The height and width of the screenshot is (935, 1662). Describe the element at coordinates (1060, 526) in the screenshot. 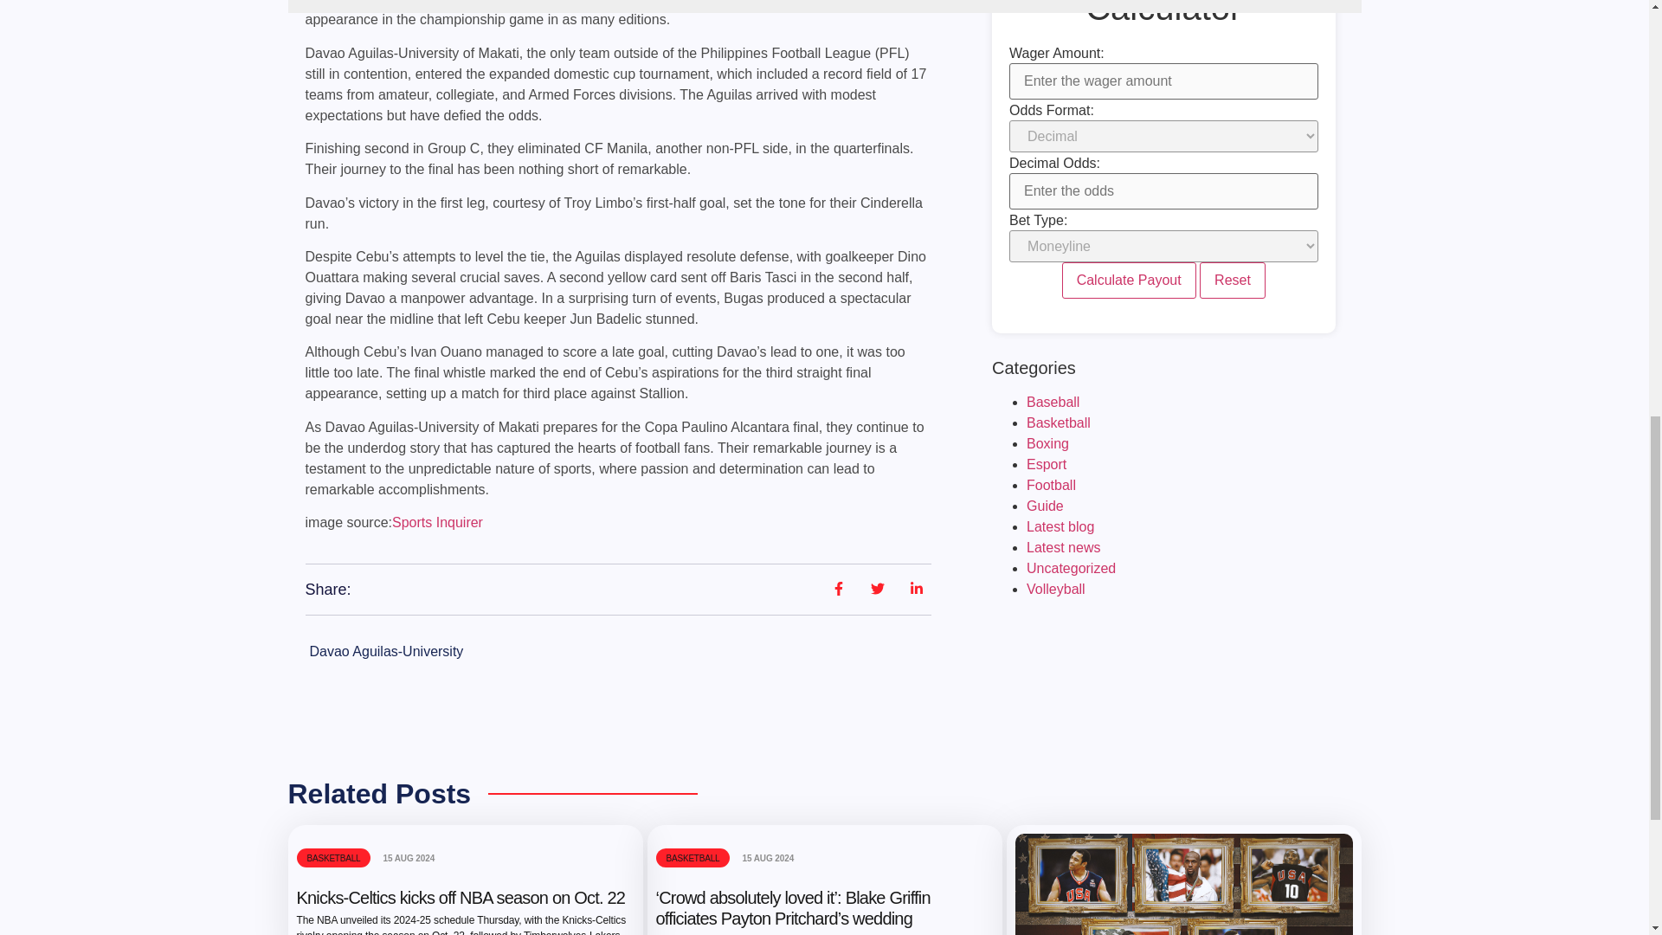

I see `Latest blog` at that location.